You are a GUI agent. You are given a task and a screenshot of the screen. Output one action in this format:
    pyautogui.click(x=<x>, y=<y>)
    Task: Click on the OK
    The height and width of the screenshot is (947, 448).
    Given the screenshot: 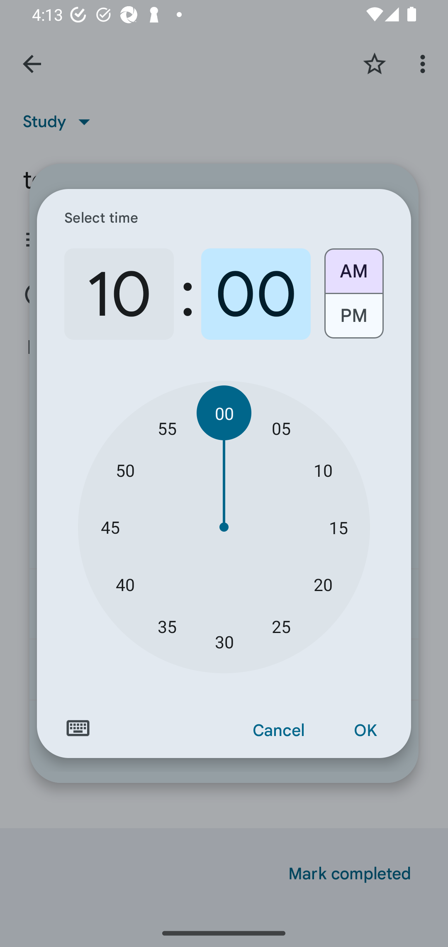 What is the action you would take?
    pyautogui.click(x=365, y=731)
    